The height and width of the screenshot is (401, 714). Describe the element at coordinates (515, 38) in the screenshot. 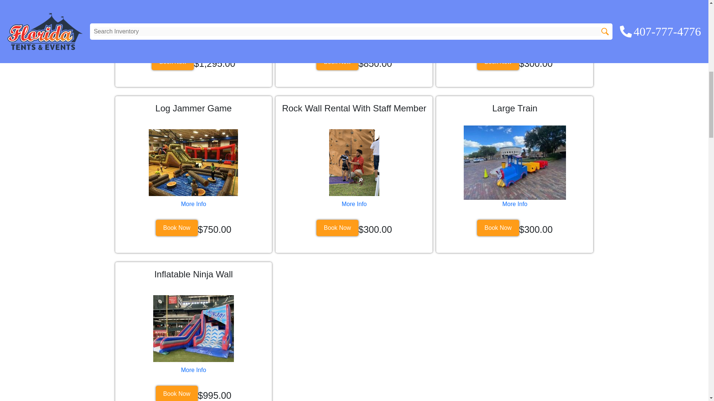

I see `More Info` at that location.